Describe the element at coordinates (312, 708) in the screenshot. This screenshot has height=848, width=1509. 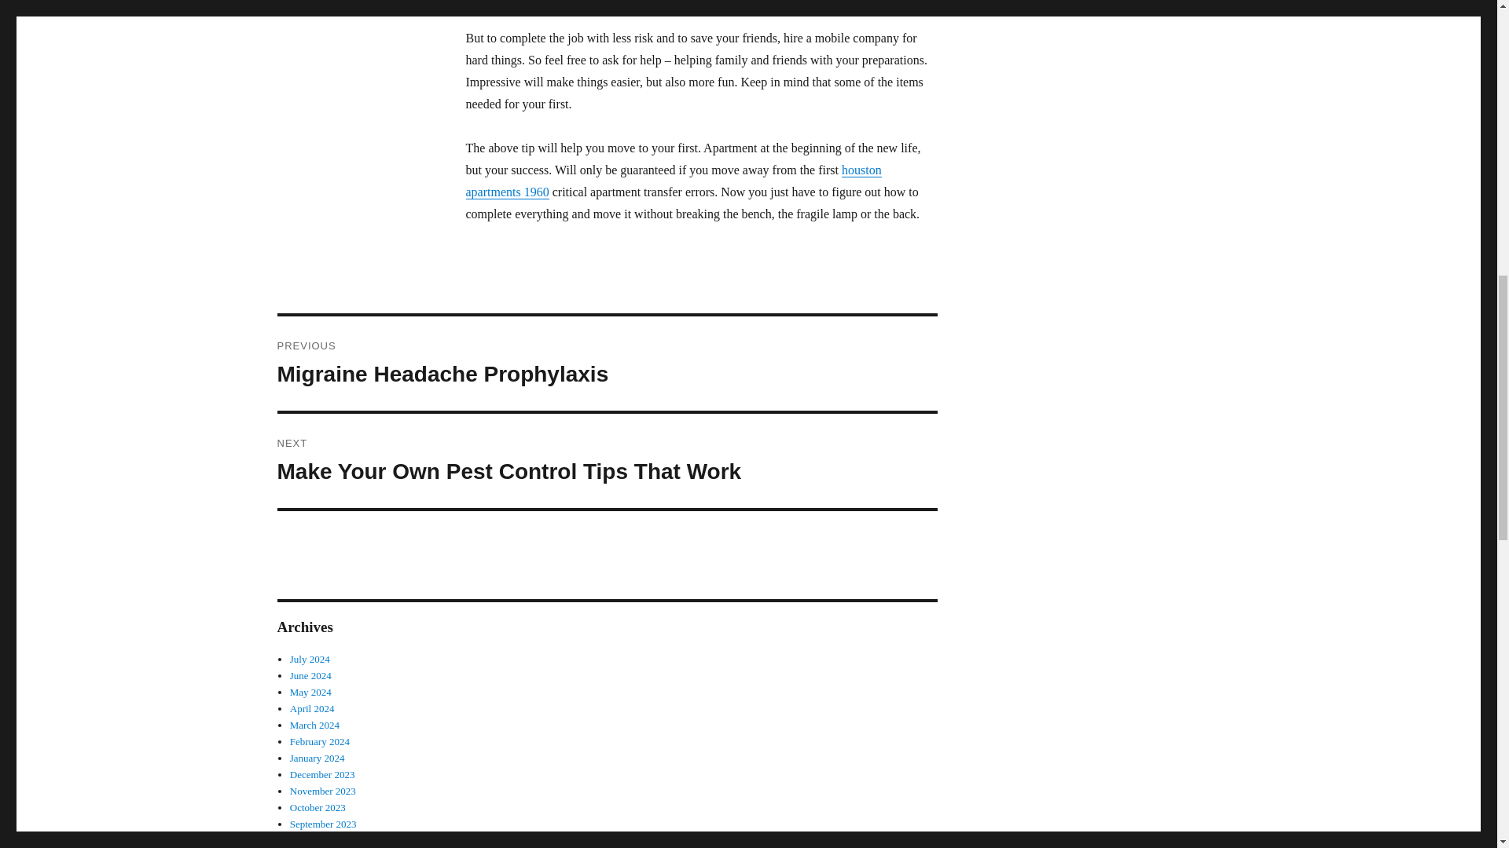
I see `February 2024` at that location.